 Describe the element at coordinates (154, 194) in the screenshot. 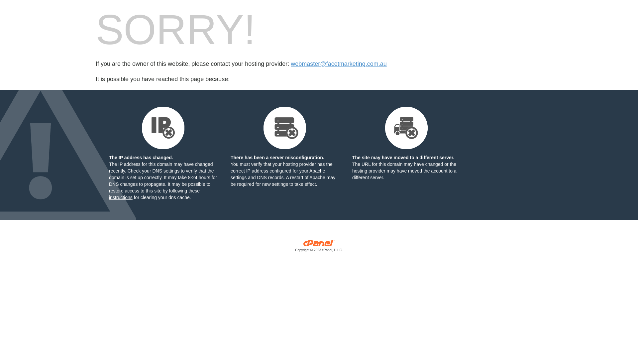

I see `following these instructions` at that location.